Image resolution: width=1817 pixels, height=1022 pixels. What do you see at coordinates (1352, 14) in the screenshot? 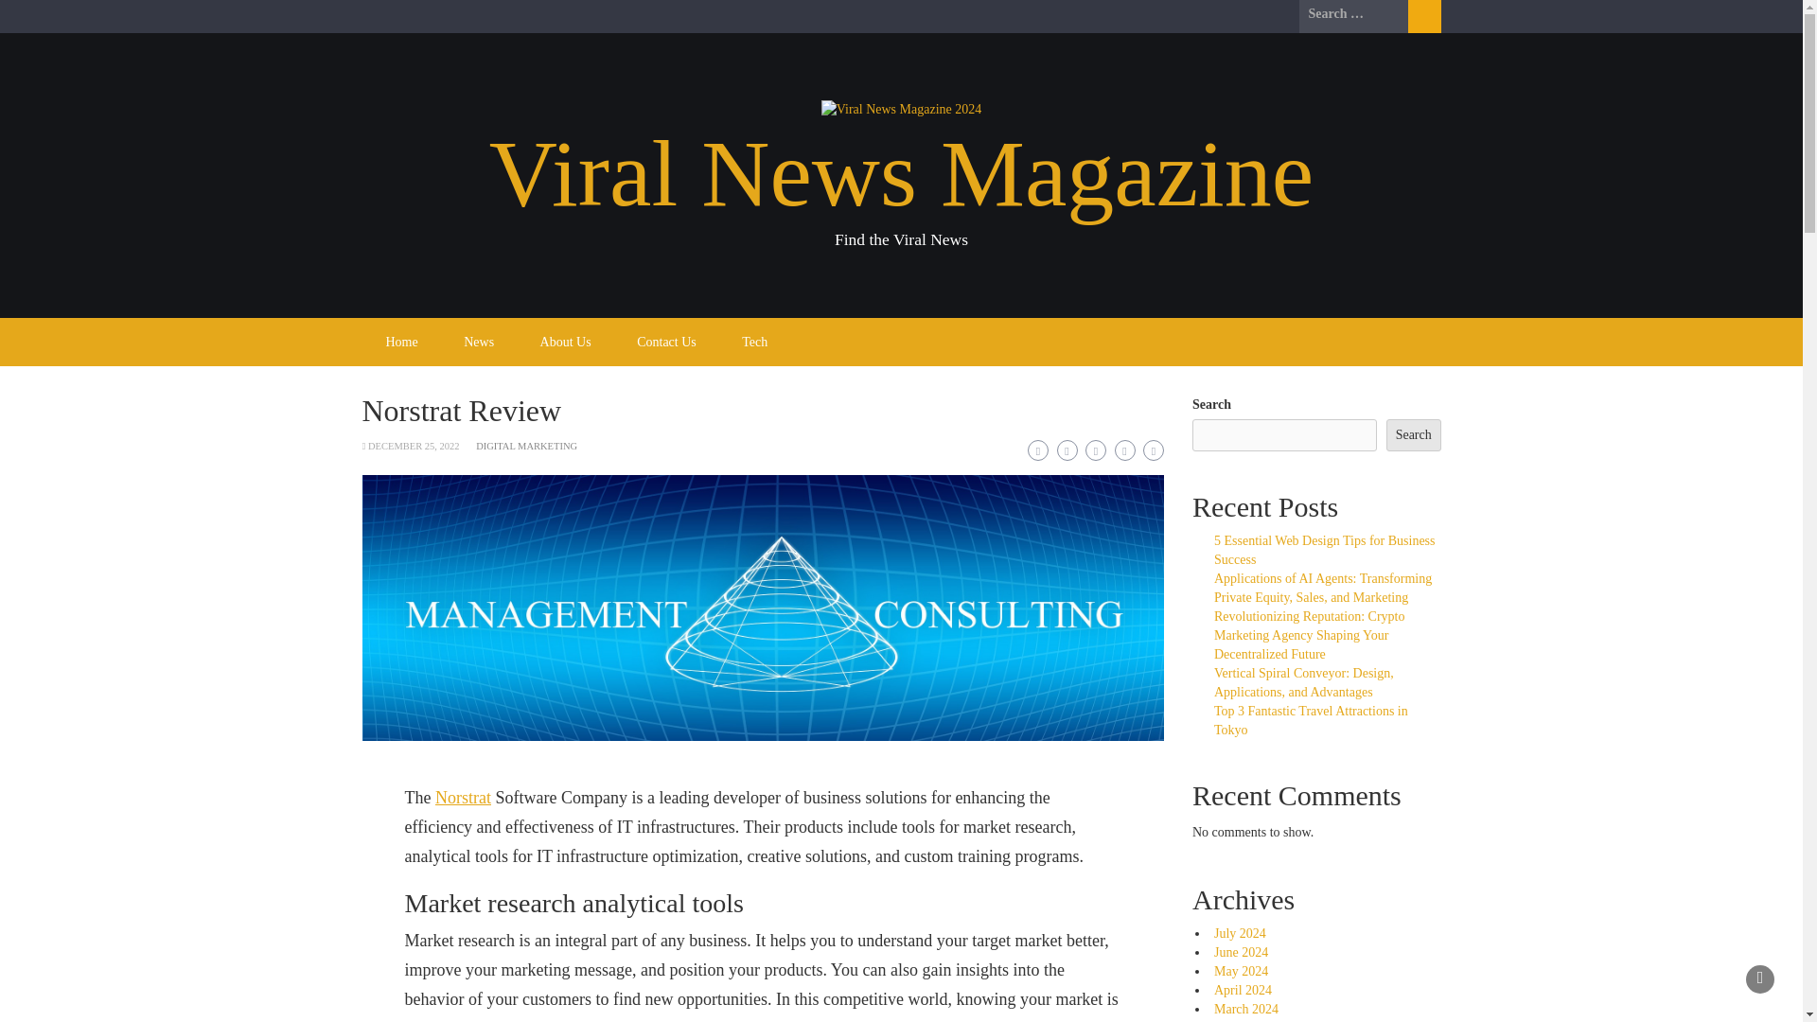
I see `Search for:` at bounding box center [1352, 14].